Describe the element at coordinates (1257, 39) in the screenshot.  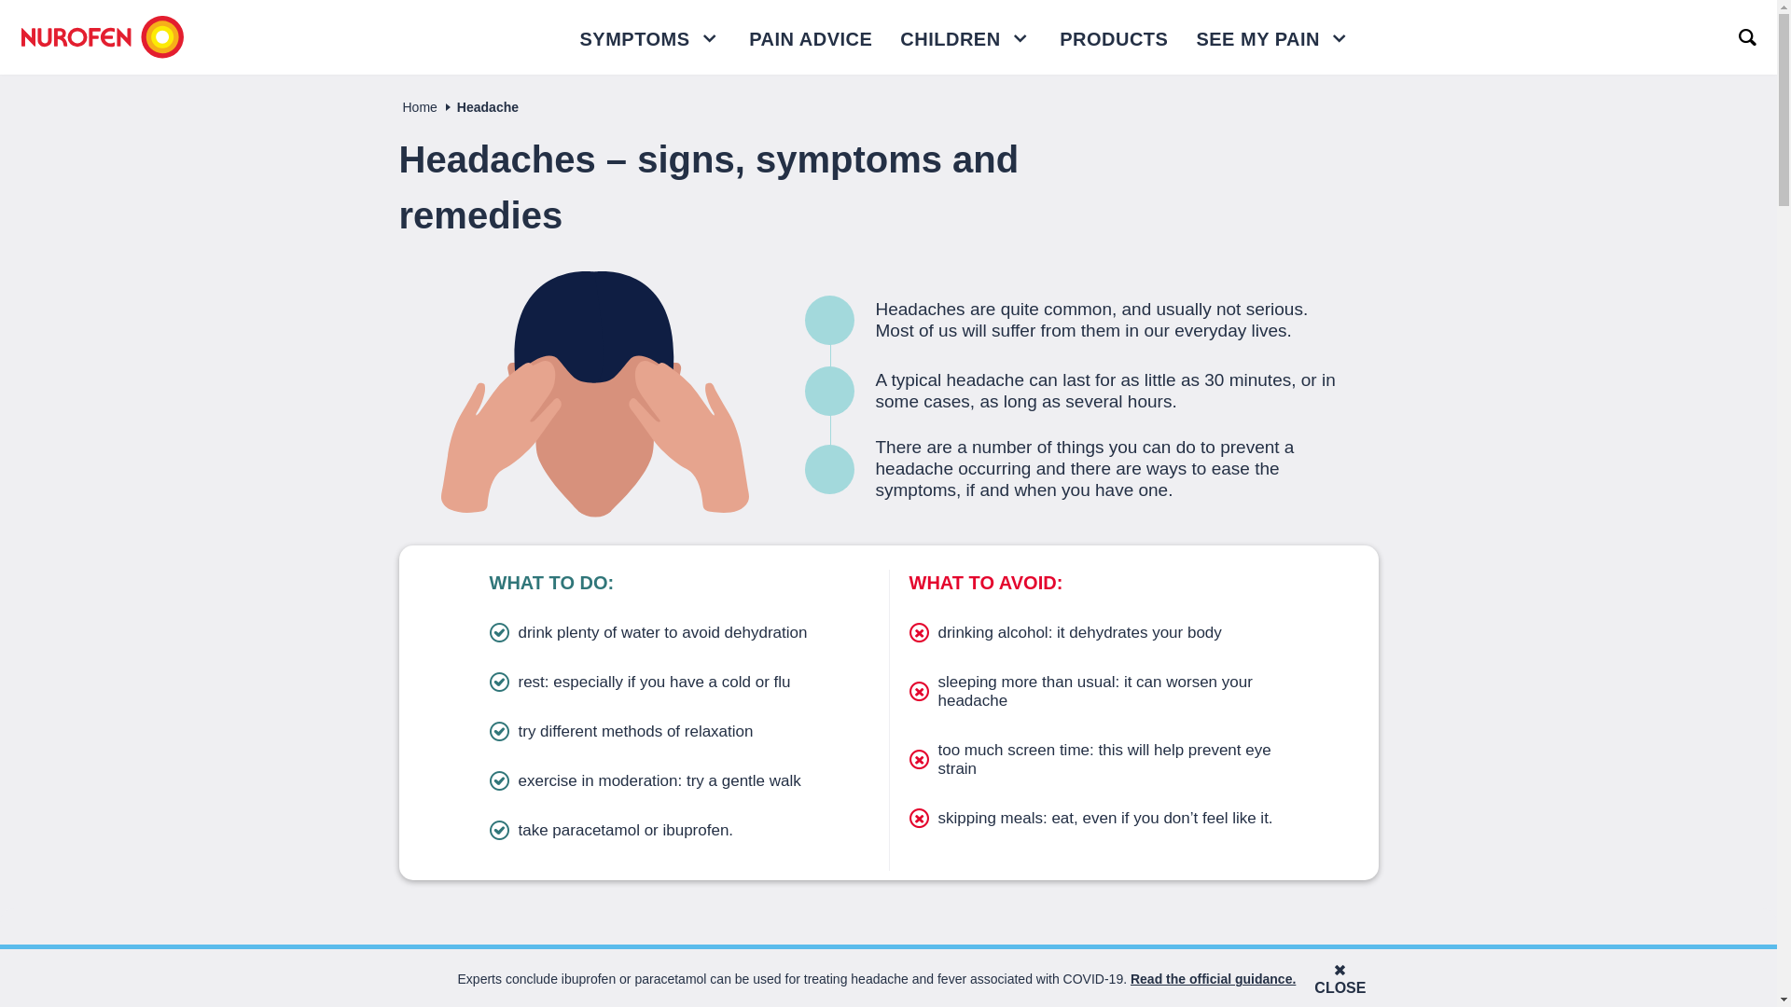
I see `SEE MY PAIN` at that location.